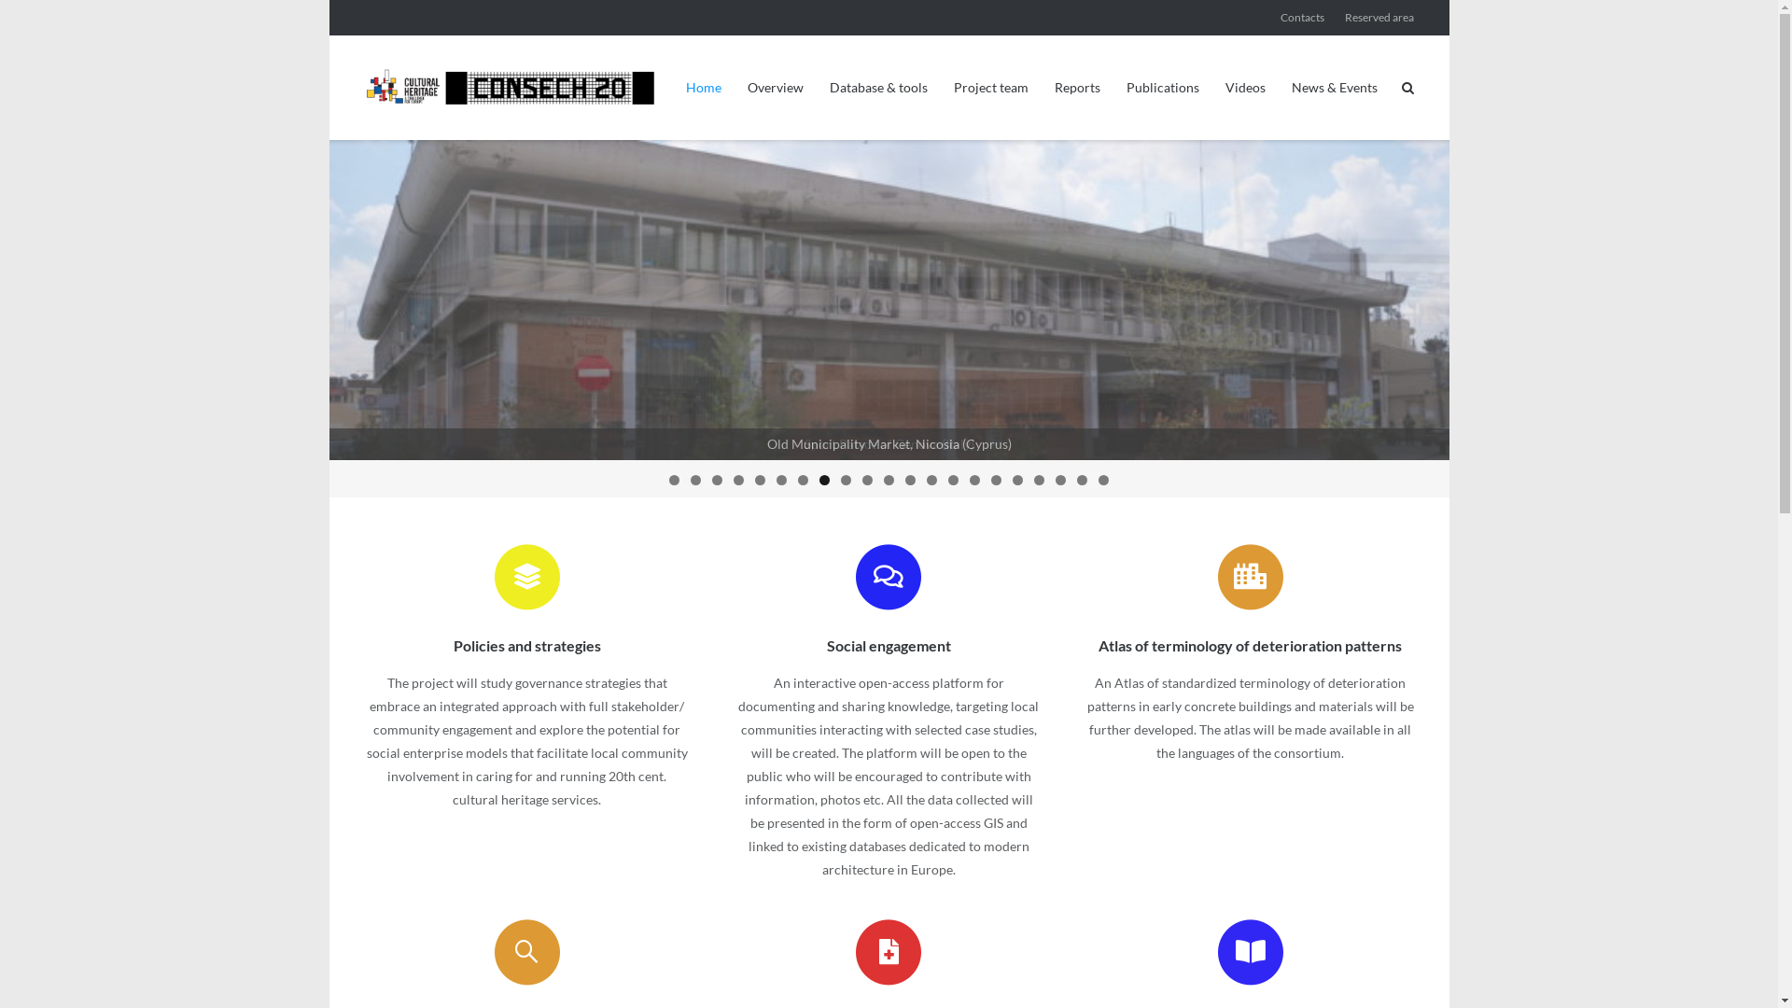 Image resolution: width=1792 pixels, height=1008 pixels. What do you see at coordinates (1017, 480) in the screenshot?
I see `17` at bounding box center [1017, 480].